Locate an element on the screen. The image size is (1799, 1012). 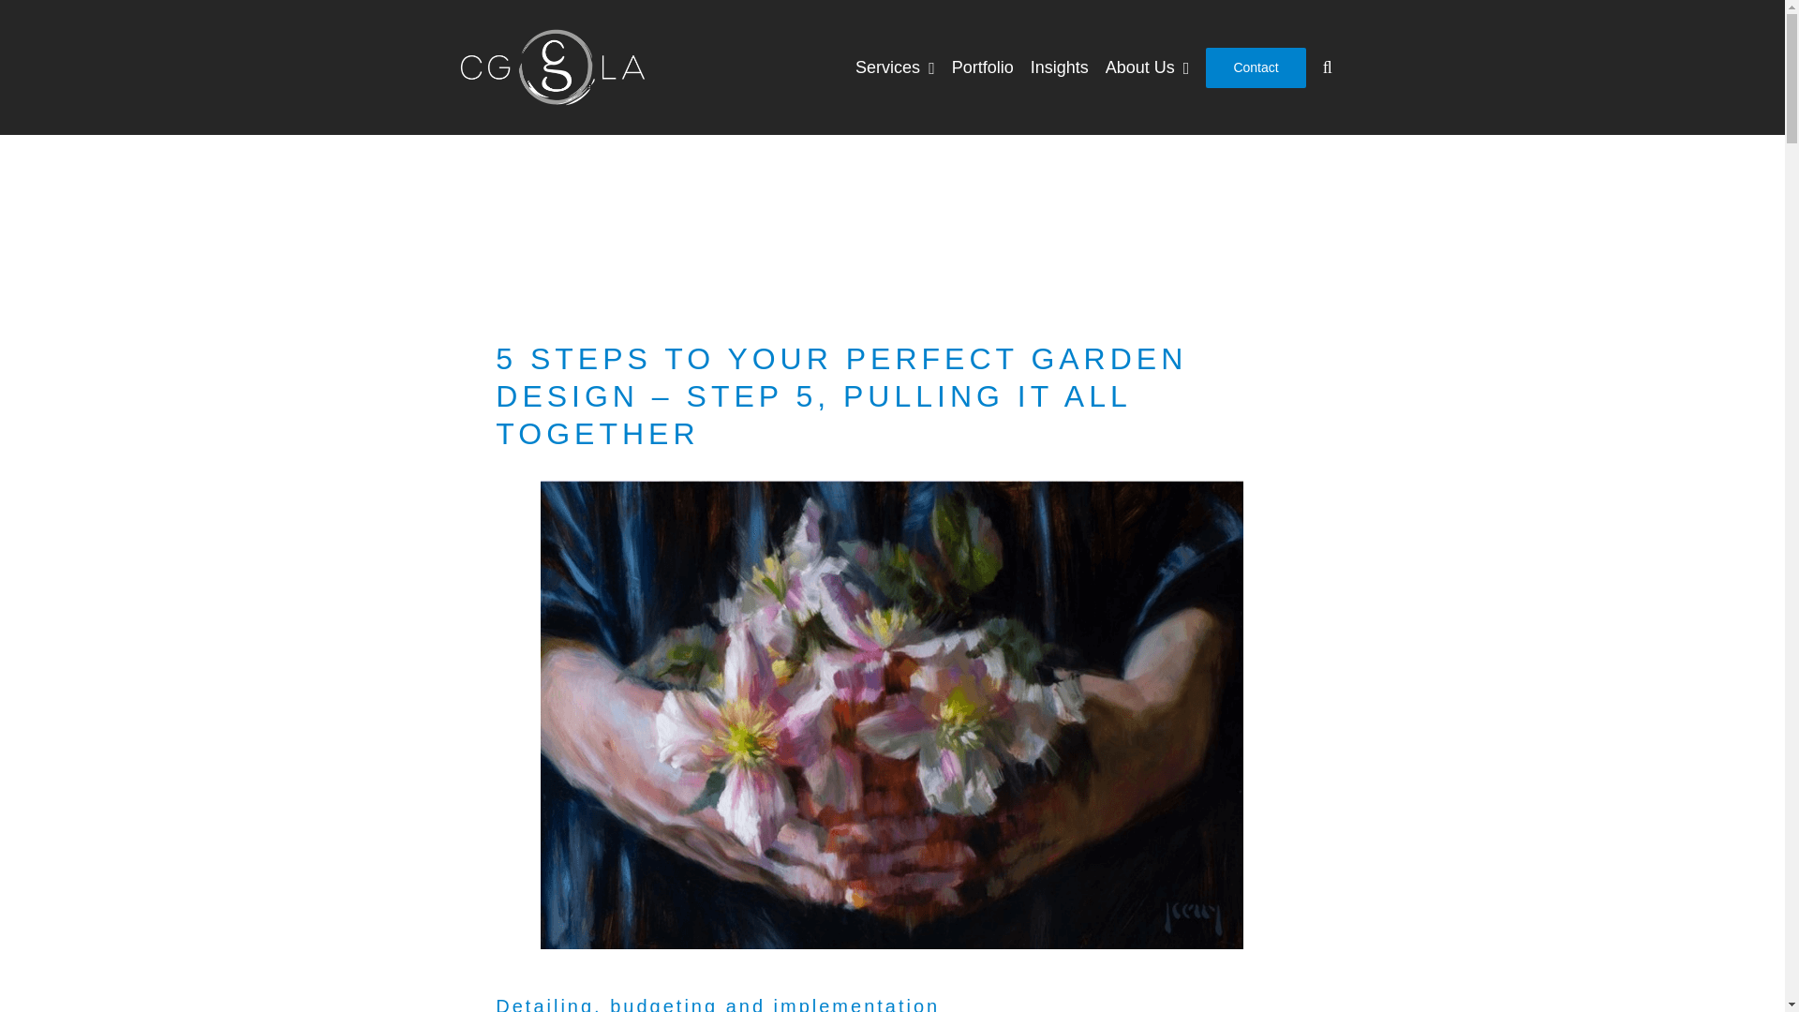
Contact is located at coordinates (1256, 67).